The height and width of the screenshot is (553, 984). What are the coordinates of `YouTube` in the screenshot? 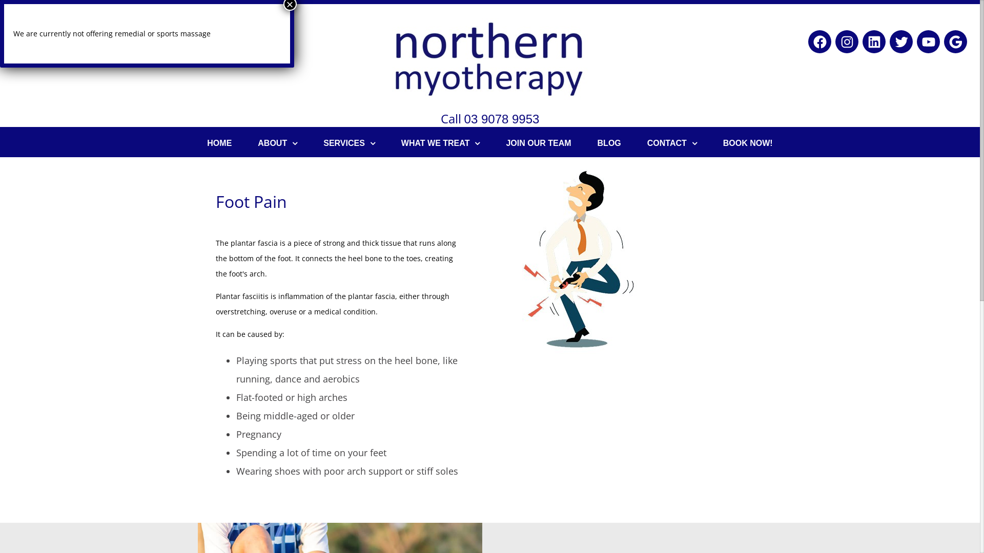 It's located at (929, 42).